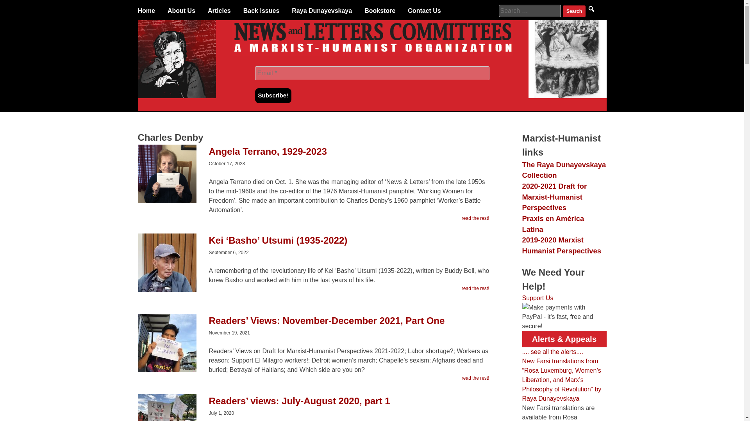  I want to click on Search, so click(574, 11).